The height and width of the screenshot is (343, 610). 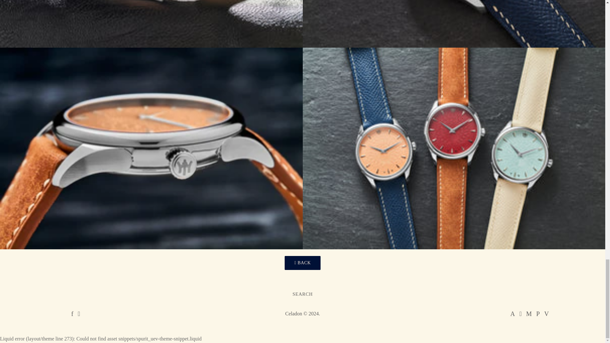 I want to click on BACK, so click(x=302, y=263).